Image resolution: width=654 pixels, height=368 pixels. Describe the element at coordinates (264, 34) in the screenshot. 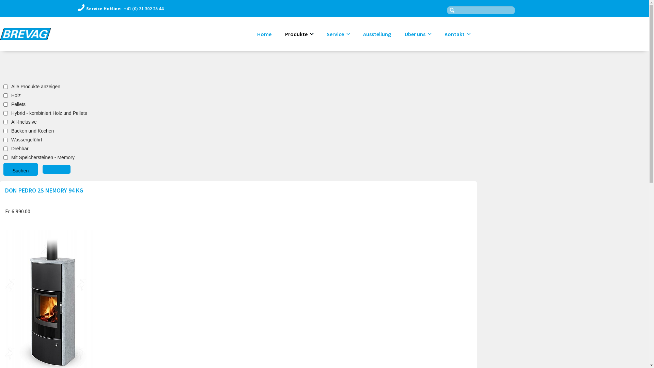

I see `Home` at that location.